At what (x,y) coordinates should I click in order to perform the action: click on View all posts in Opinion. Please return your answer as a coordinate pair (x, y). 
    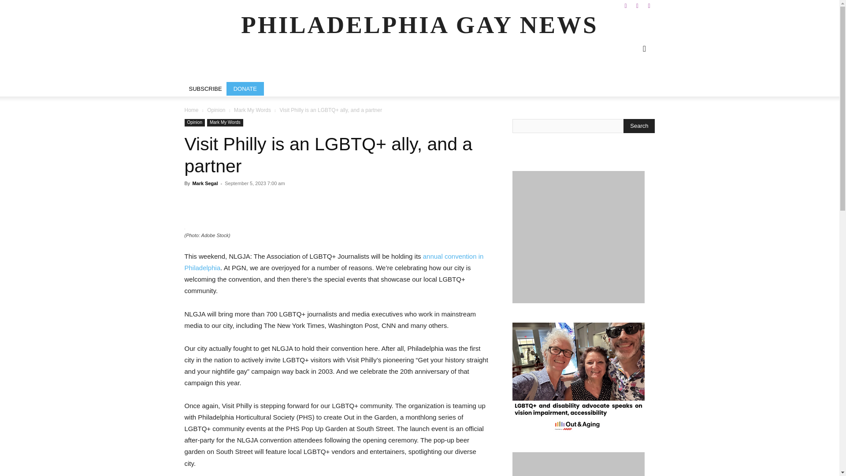
    Looking at the image, I should click on (216, 110).